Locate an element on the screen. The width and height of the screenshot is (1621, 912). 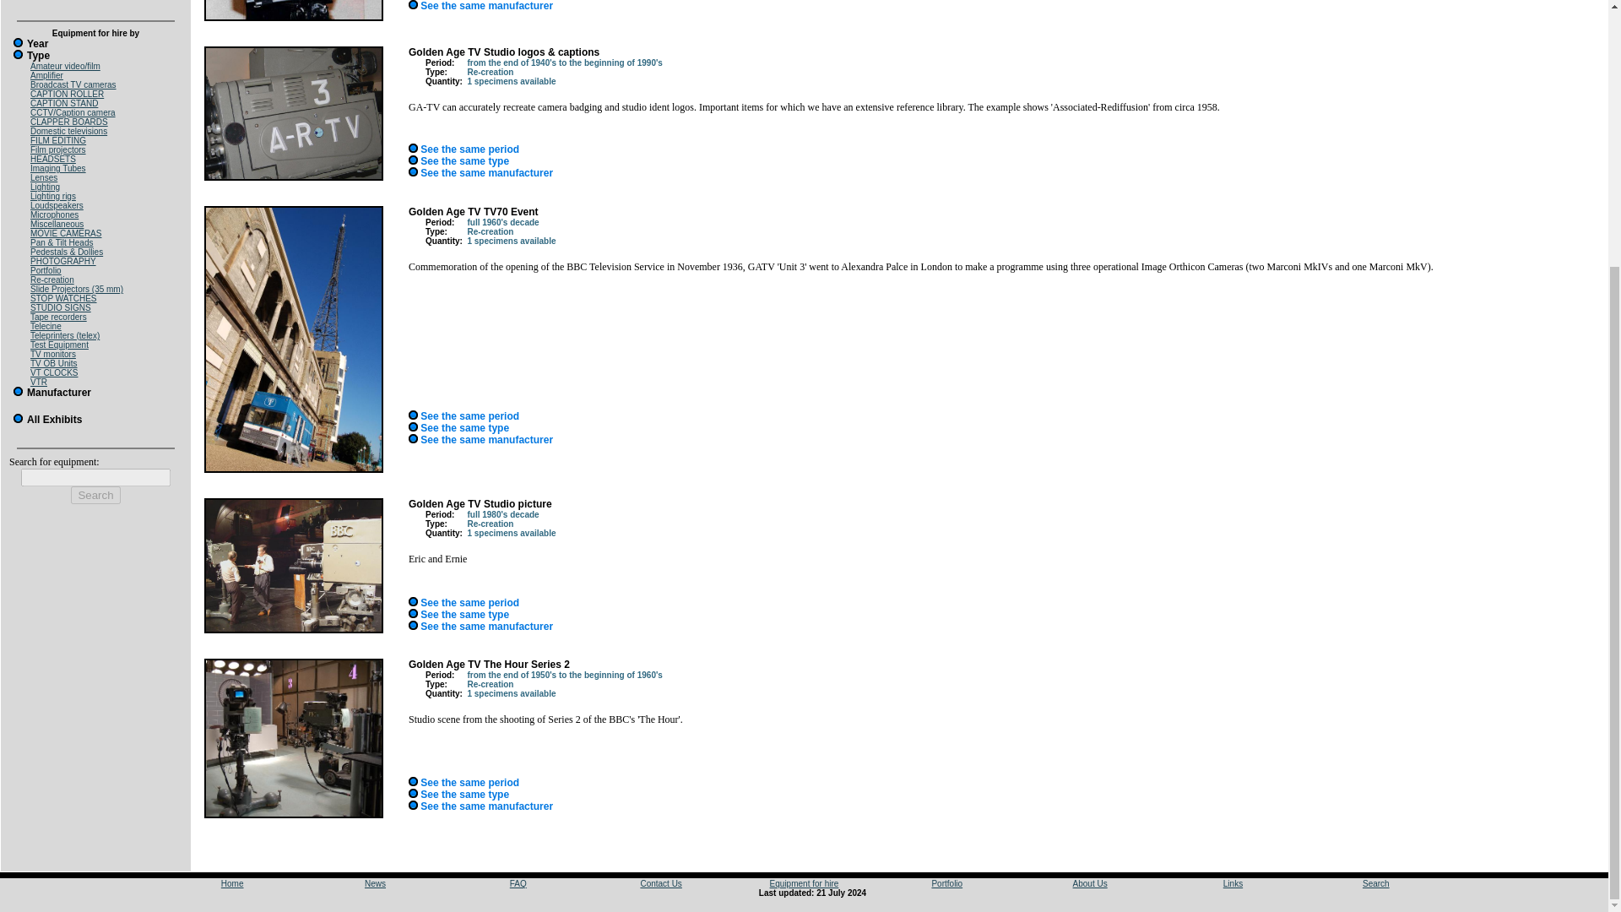
Search is located at coordinates (95, 495).